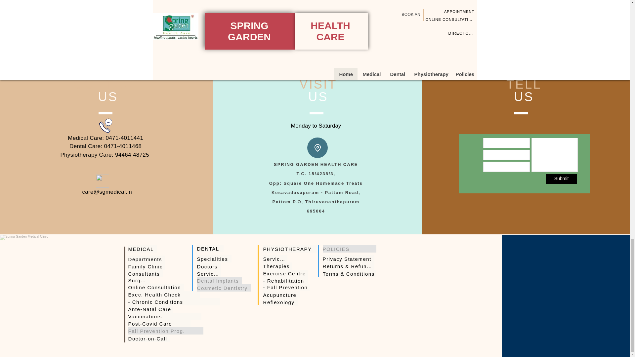 The height and width of the screenshot is (357, 635). I want to click on Specialities, so click(214, 258).